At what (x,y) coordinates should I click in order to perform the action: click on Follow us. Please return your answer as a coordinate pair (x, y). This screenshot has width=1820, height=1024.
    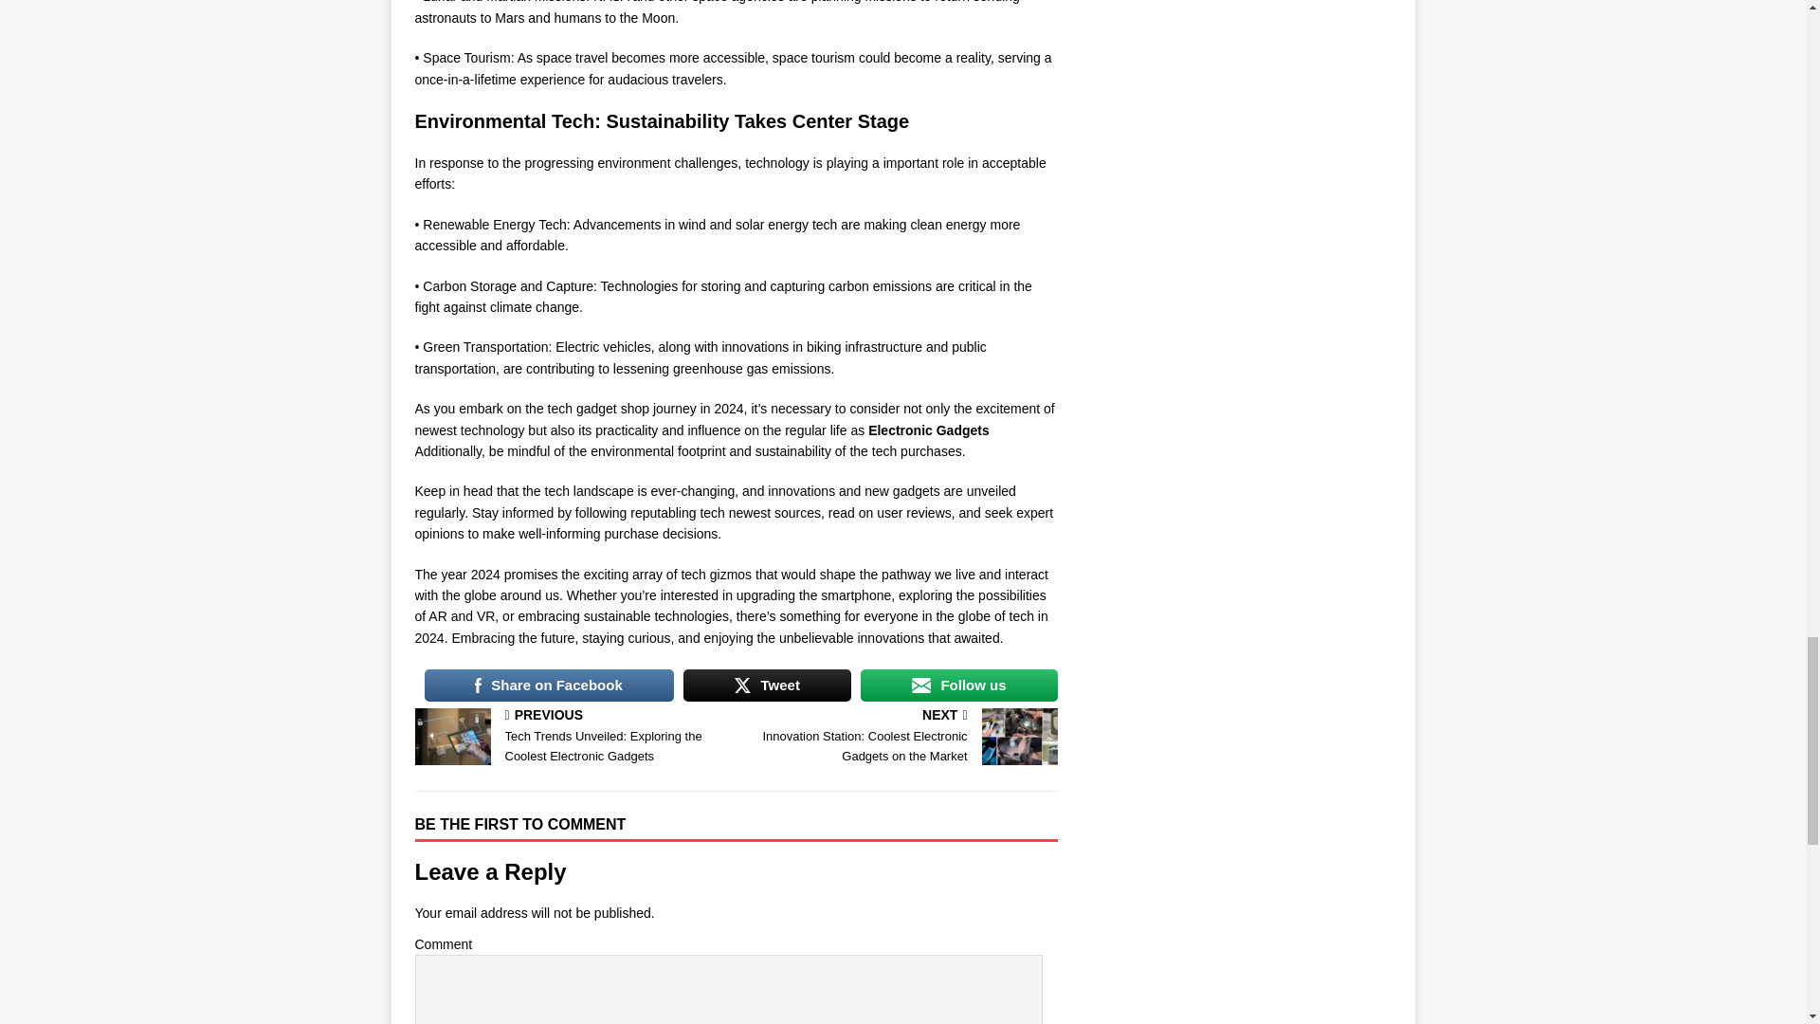
    Looking at the image, I should click on (959, 685).